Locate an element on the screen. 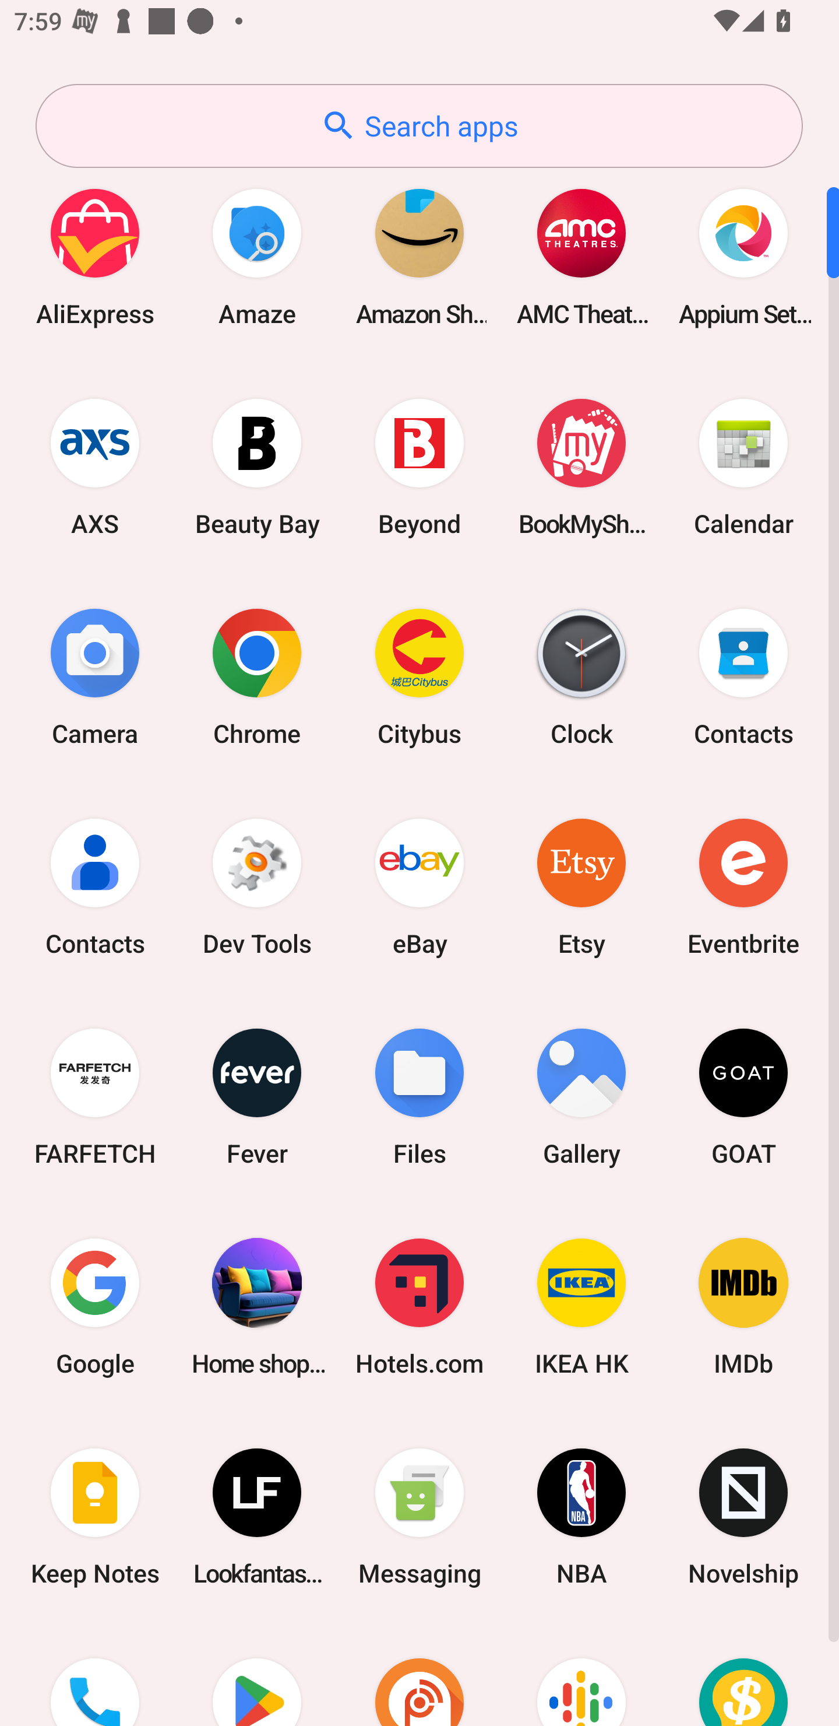  Price is located at coordinates (743, 1674).